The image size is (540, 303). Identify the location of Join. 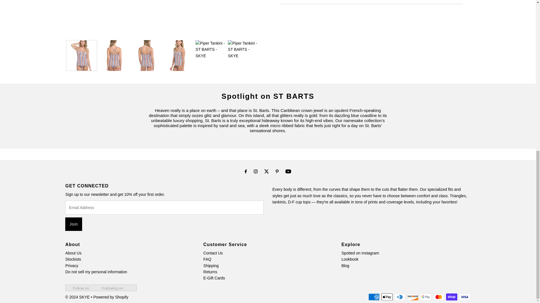
(74, 224).